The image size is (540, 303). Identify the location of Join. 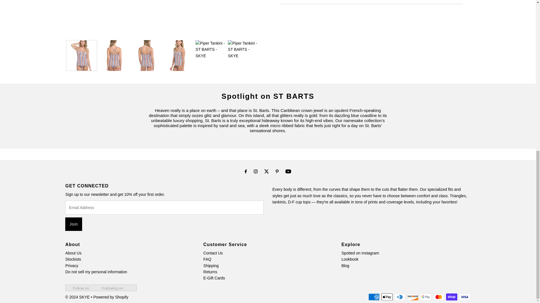
(74, 224).